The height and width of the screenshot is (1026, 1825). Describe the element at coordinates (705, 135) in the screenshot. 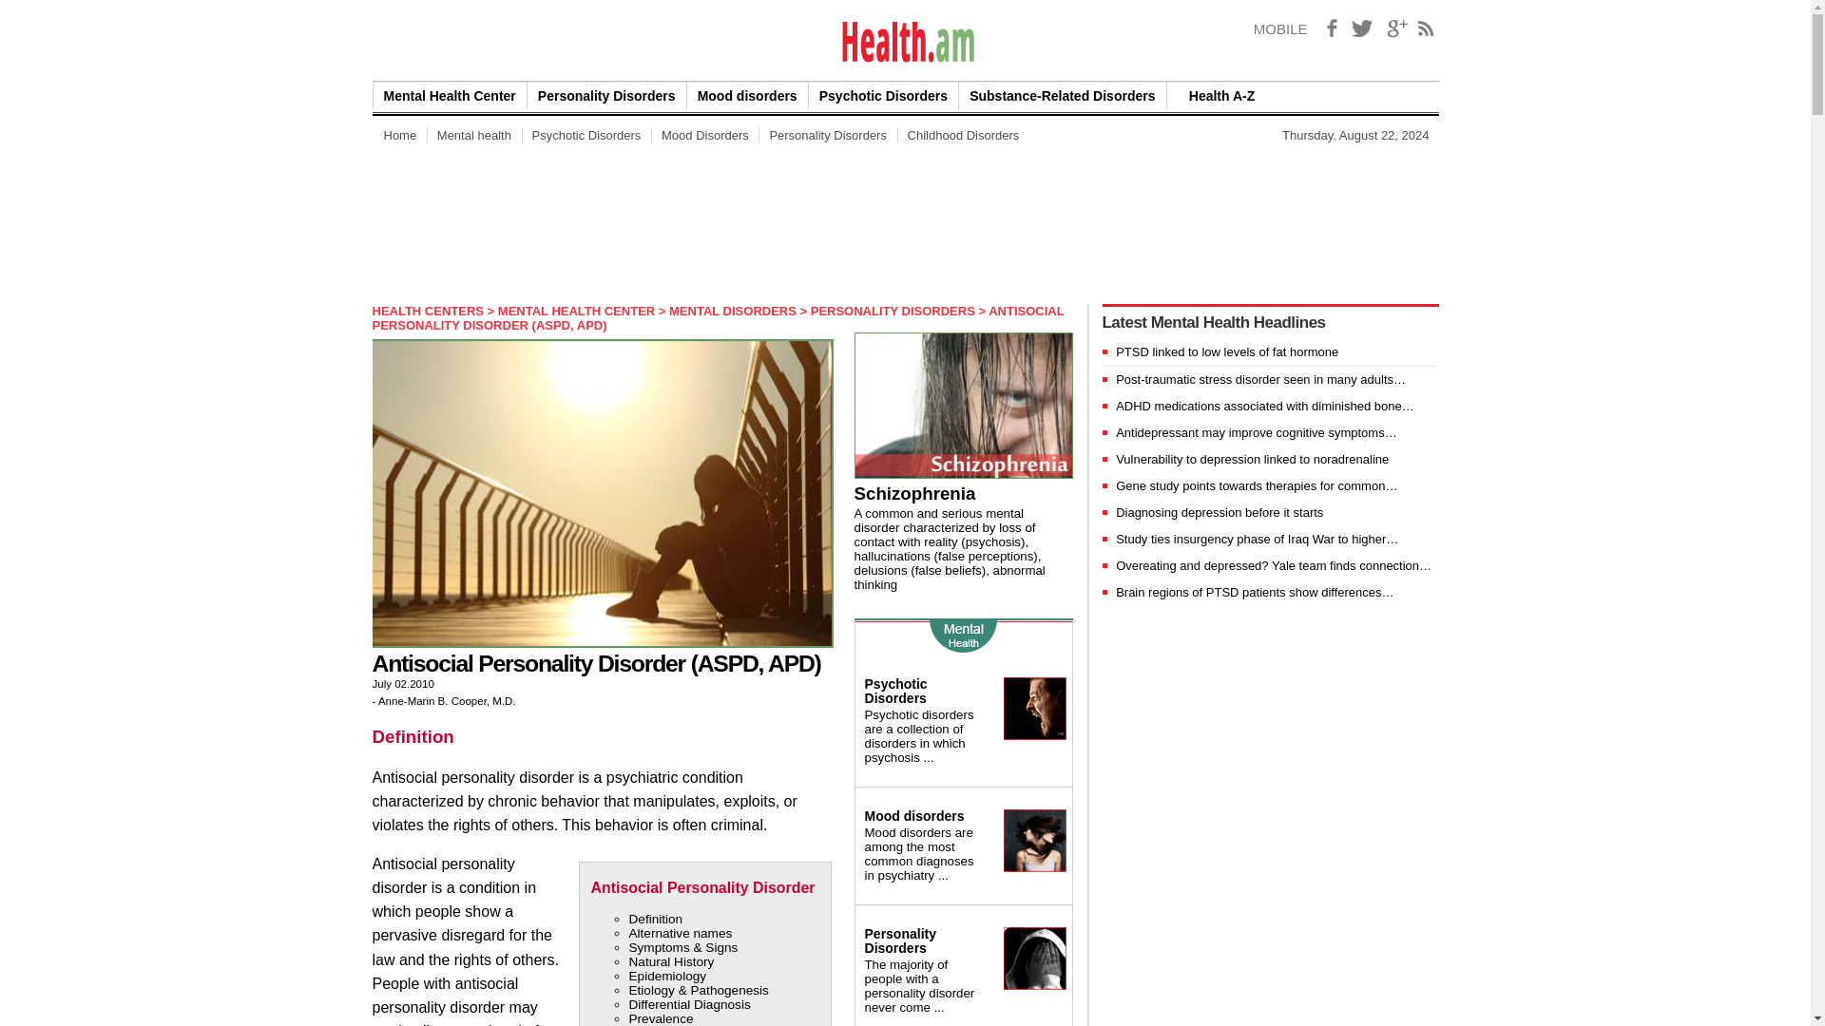

I see `Mood Disorders` at that location.